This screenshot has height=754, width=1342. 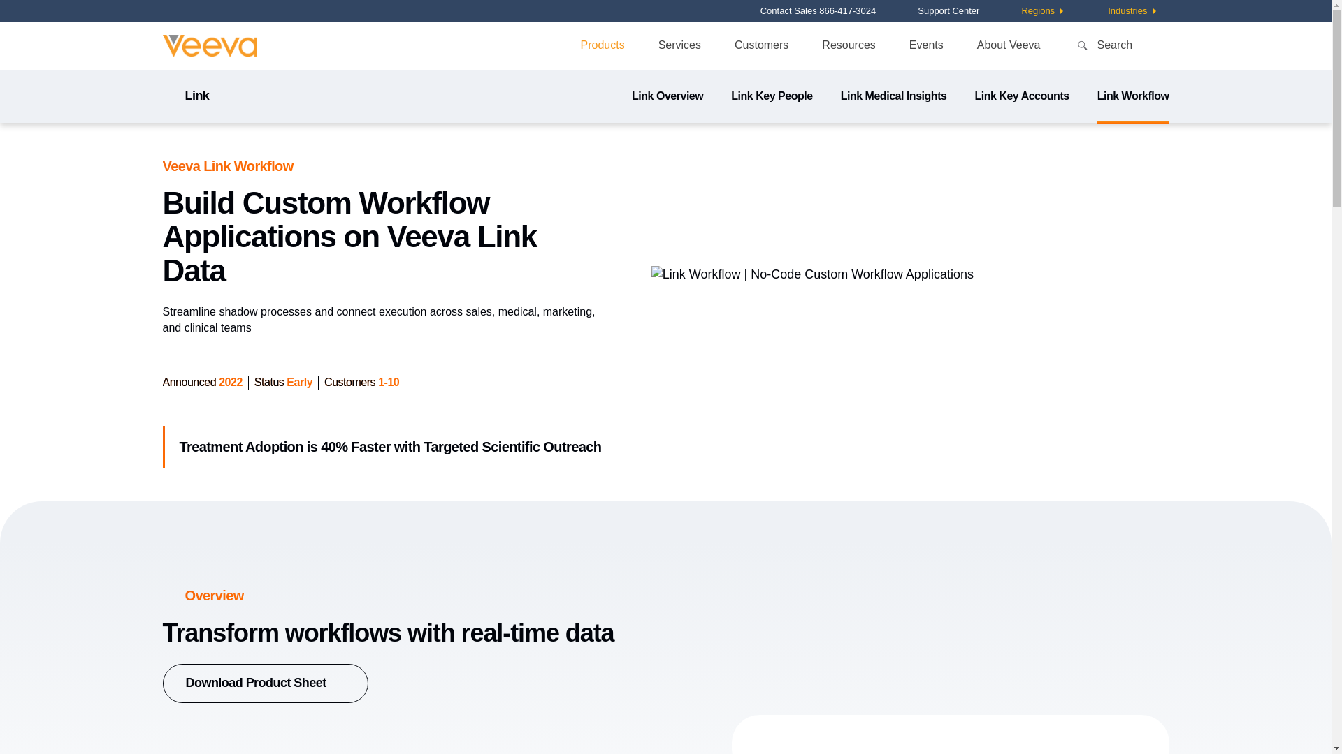 I want to click on Veeva, so click(x=209, y=46).